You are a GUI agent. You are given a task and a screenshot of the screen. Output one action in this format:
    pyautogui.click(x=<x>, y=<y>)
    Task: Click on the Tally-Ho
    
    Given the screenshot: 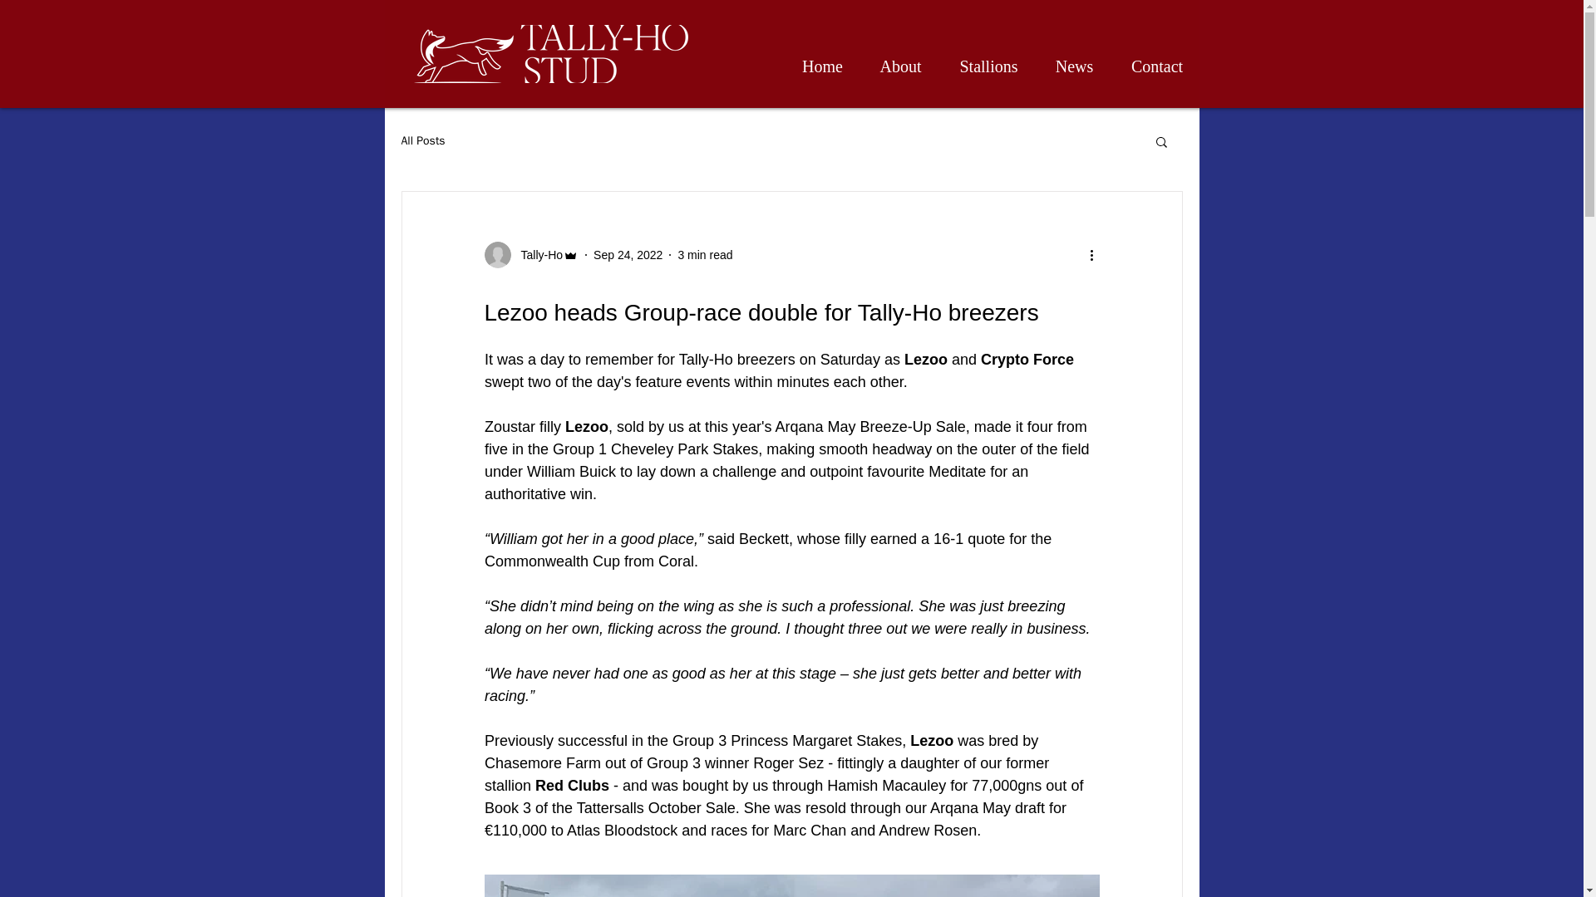 What is the action you would take?
    pyautogui.click(x=530, y=254)
    